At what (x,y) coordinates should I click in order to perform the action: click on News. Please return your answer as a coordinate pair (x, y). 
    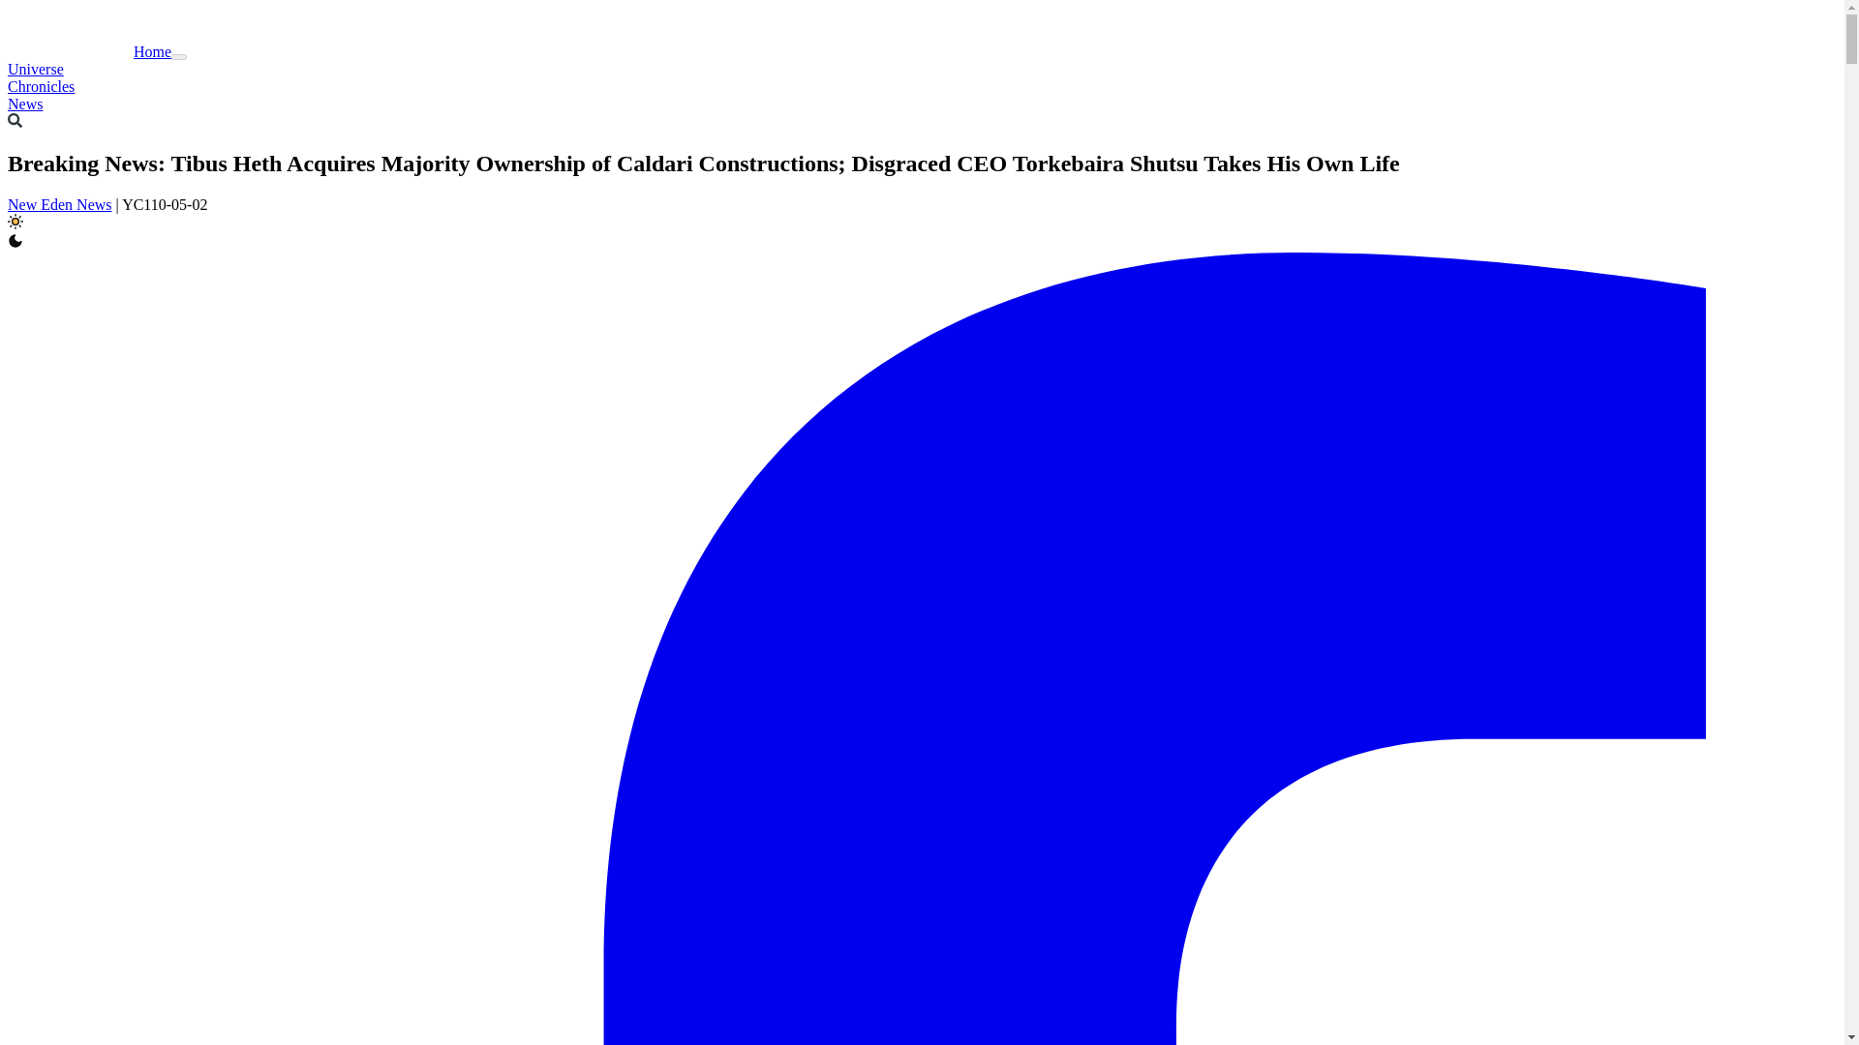
    Looking at the image, I should click on (25, 104).